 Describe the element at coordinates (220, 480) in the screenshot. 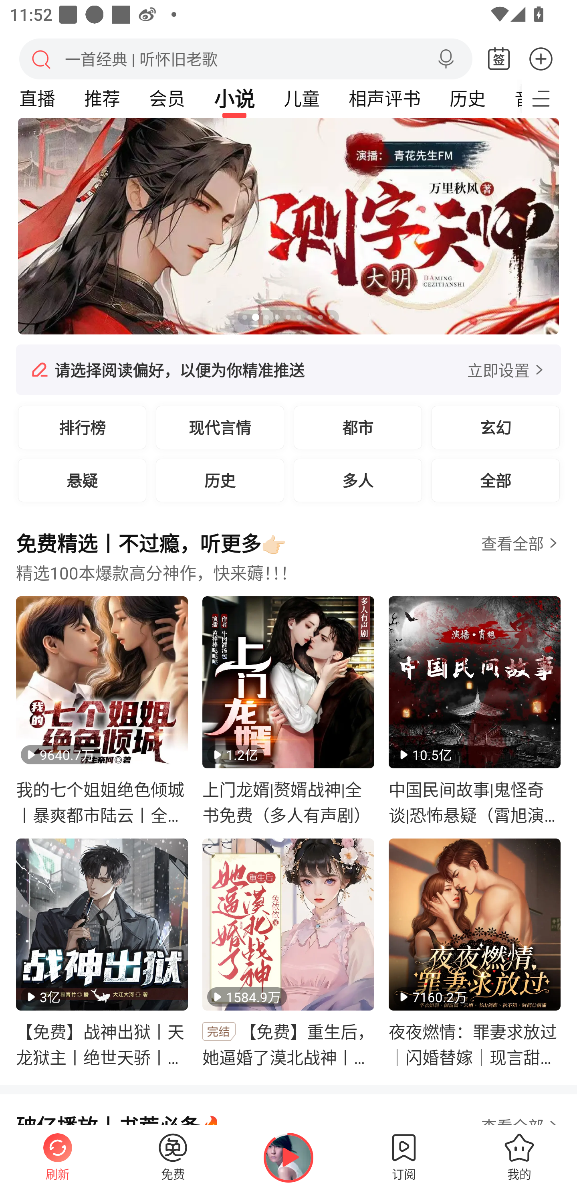

I see `历史` at that location.